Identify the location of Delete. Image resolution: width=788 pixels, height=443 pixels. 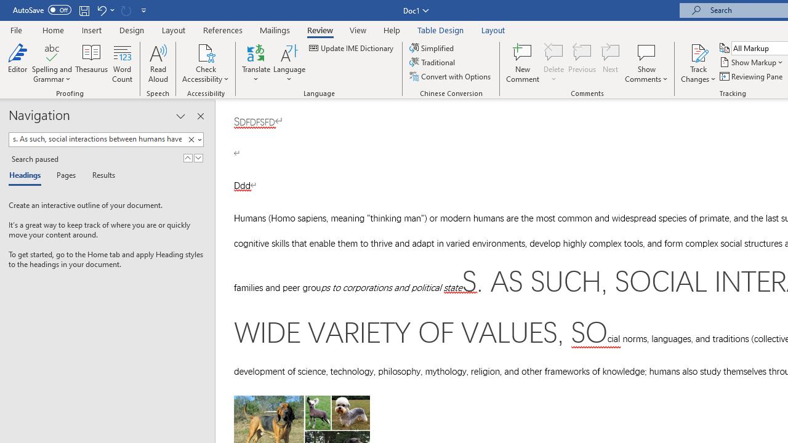
(554, 52).